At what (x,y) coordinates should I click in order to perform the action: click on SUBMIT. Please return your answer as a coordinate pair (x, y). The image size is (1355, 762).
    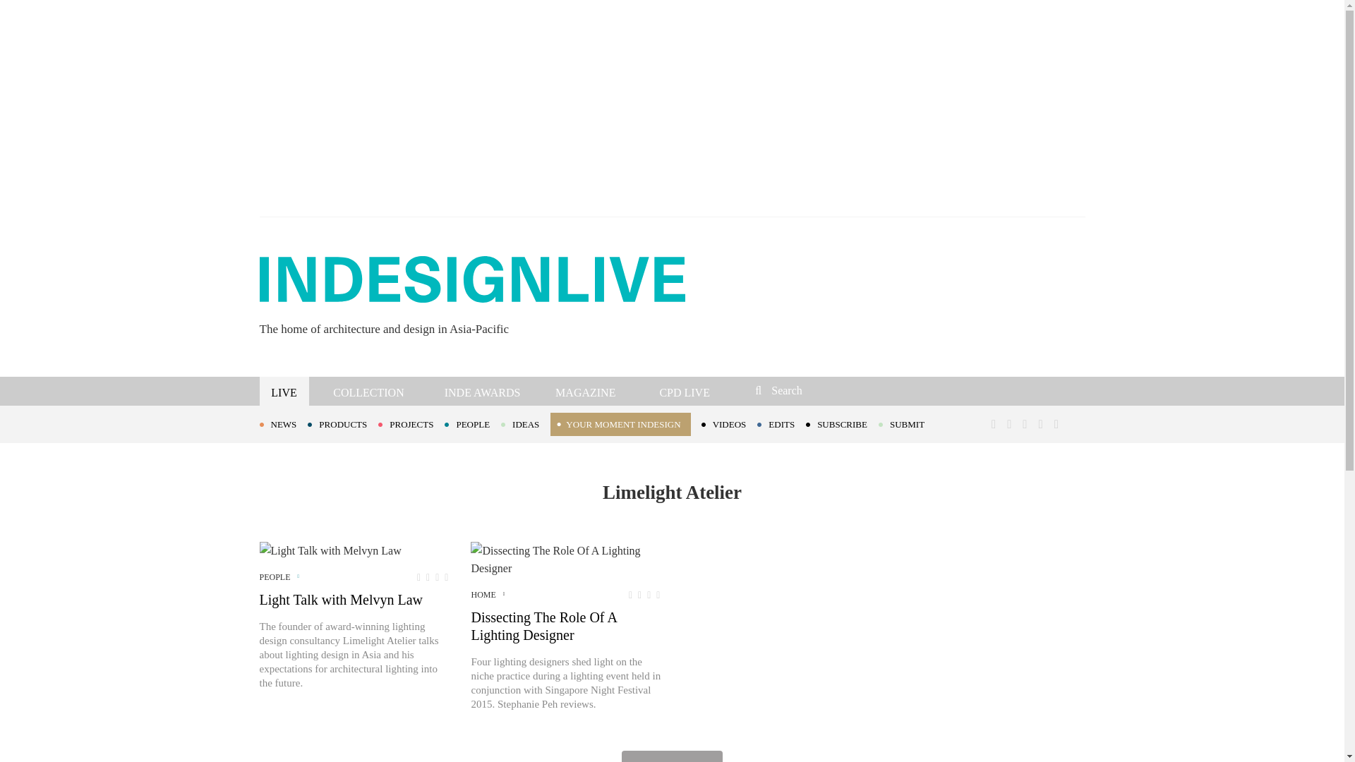
    Looking at the image, I should click on (907, 423).